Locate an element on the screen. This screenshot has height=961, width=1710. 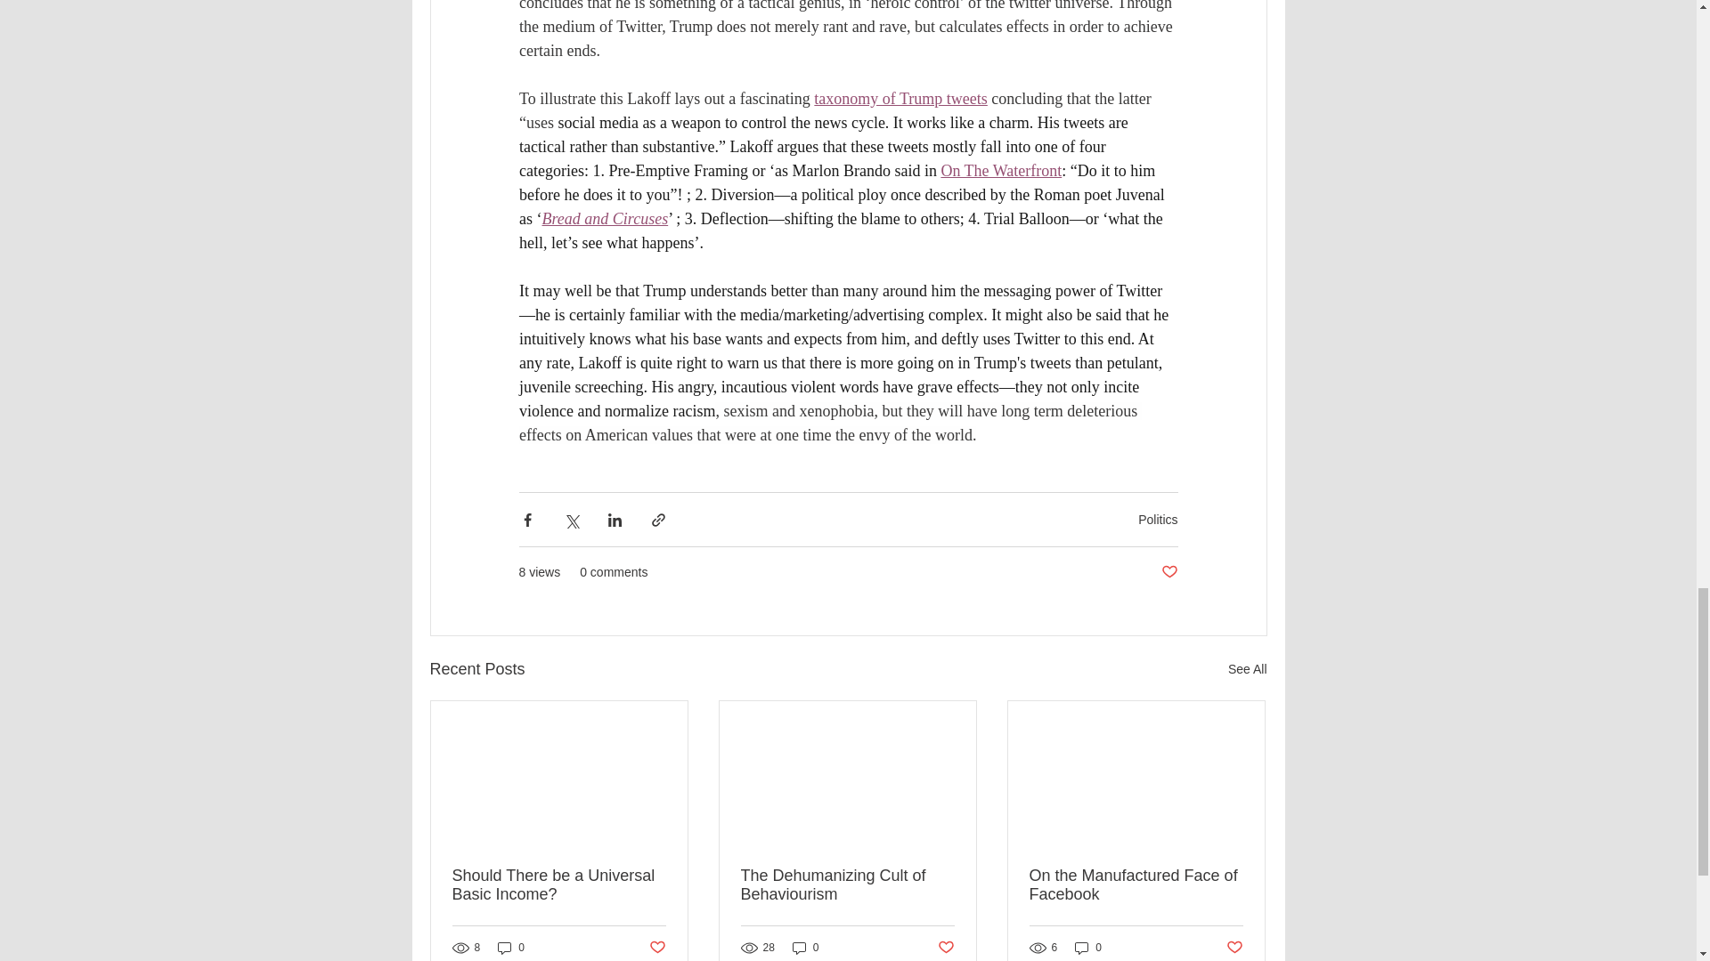
Post not marked as liked is located at coordinates (655, 947).